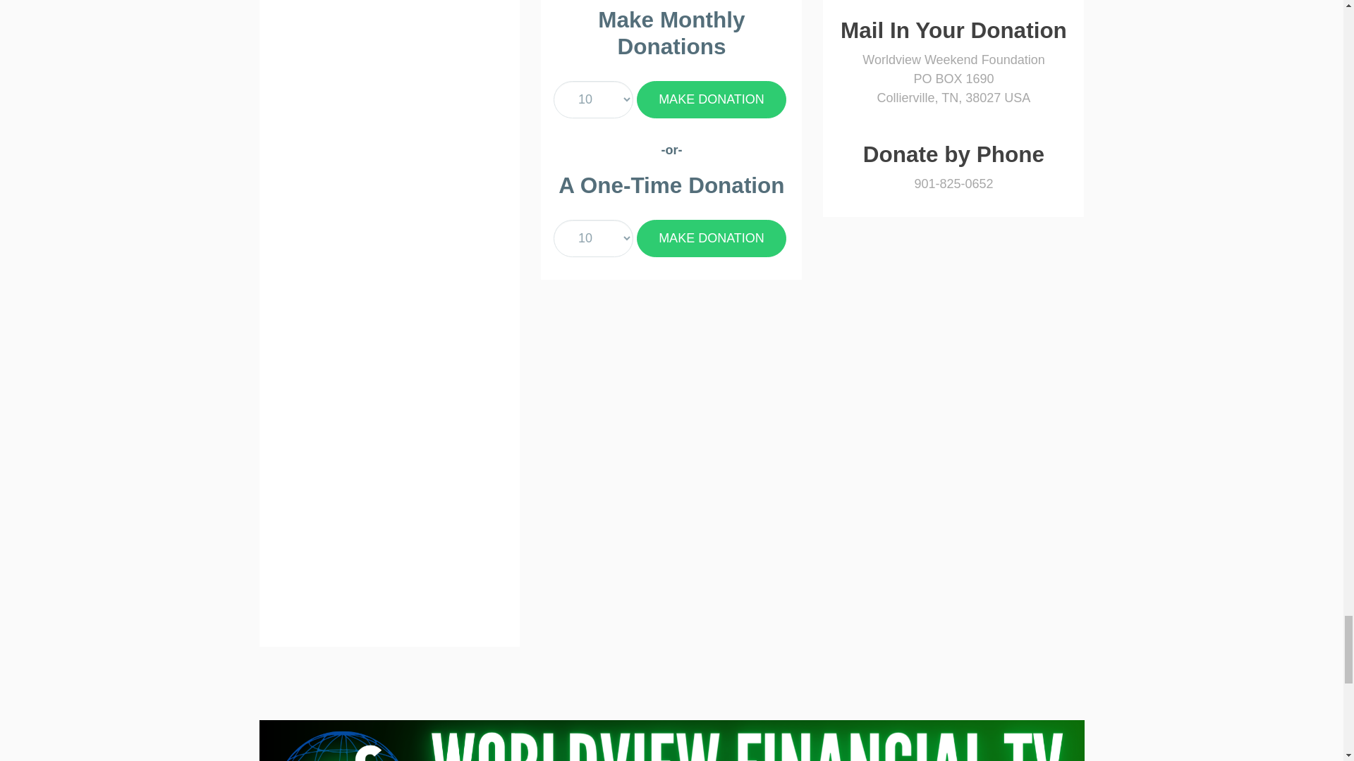 This screenshot has height=761, width=1354. Describe the element at coordinates (711, 238) in the screenshot. I see `Make donation` at that location.